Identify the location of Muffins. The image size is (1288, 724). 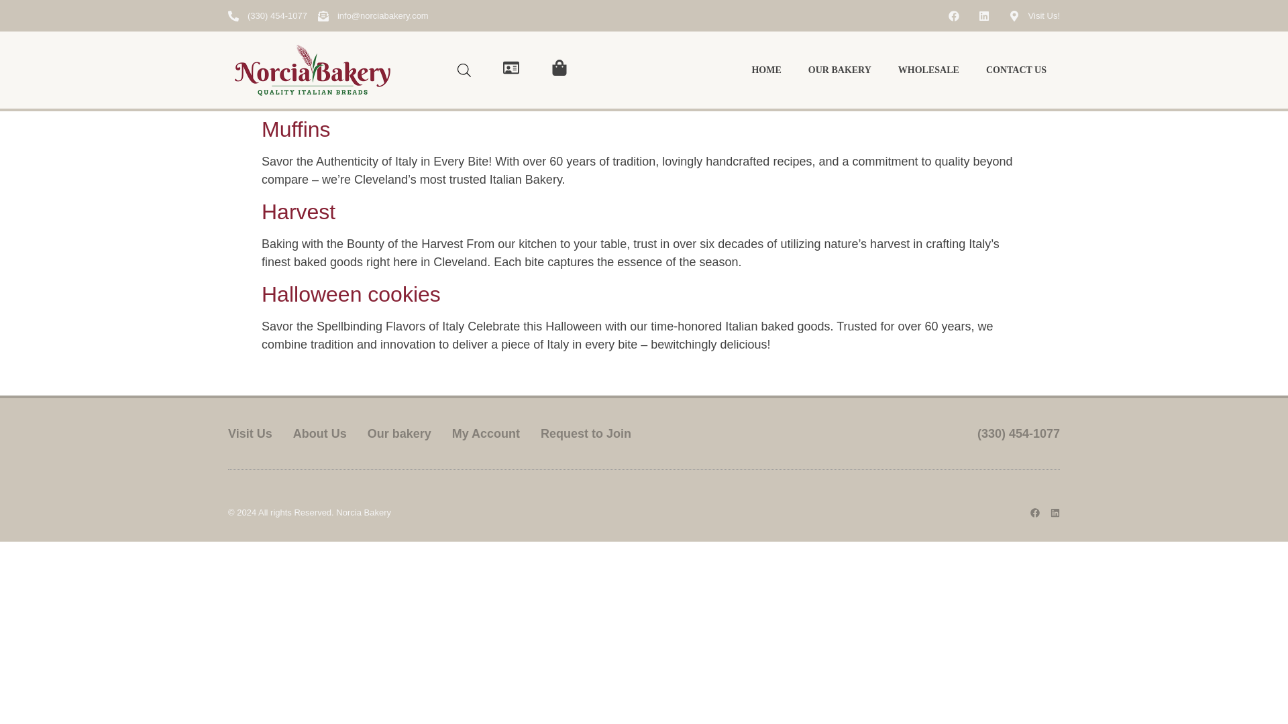
(296, 129).